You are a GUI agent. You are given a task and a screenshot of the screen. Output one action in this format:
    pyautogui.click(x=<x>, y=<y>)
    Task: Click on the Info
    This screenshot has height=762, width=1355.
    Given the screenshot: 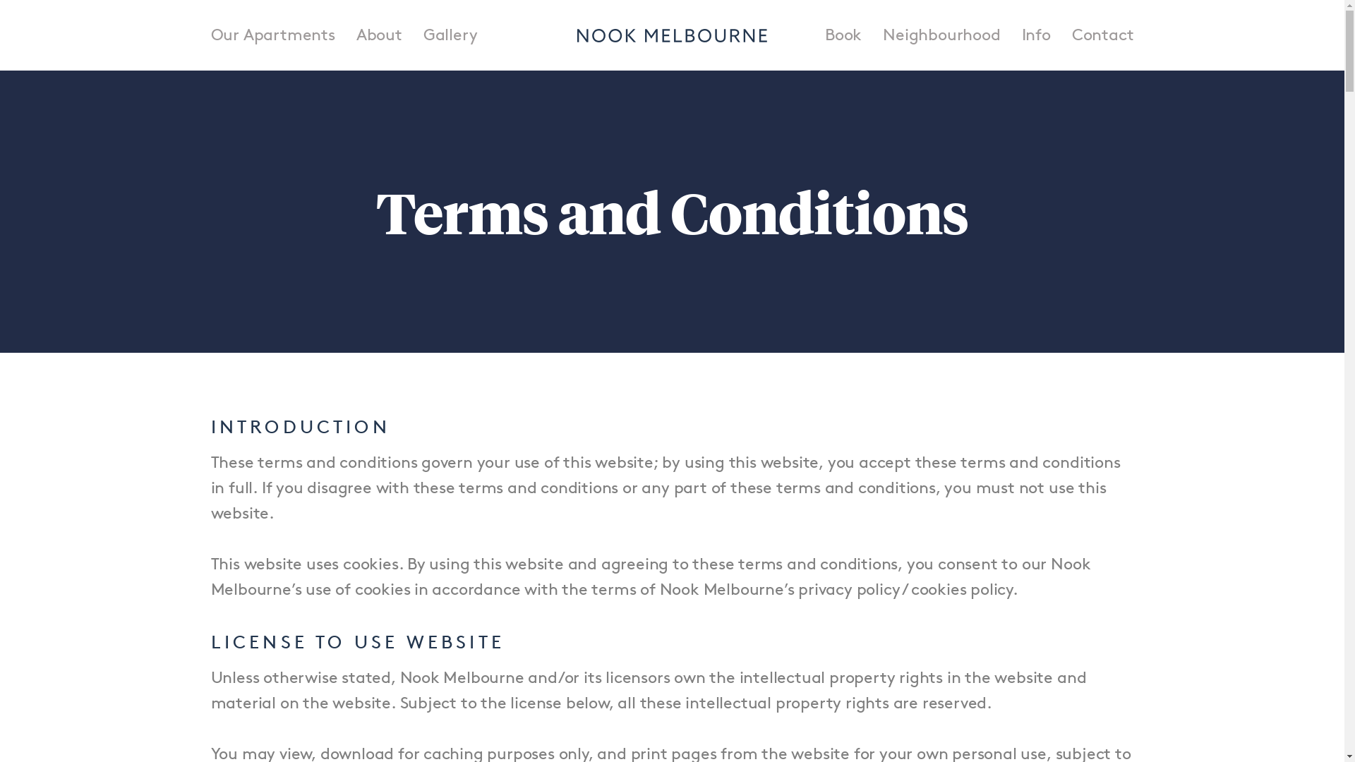 What is the action you would take?
    pyautogui.click(x=1036, y=35)
    